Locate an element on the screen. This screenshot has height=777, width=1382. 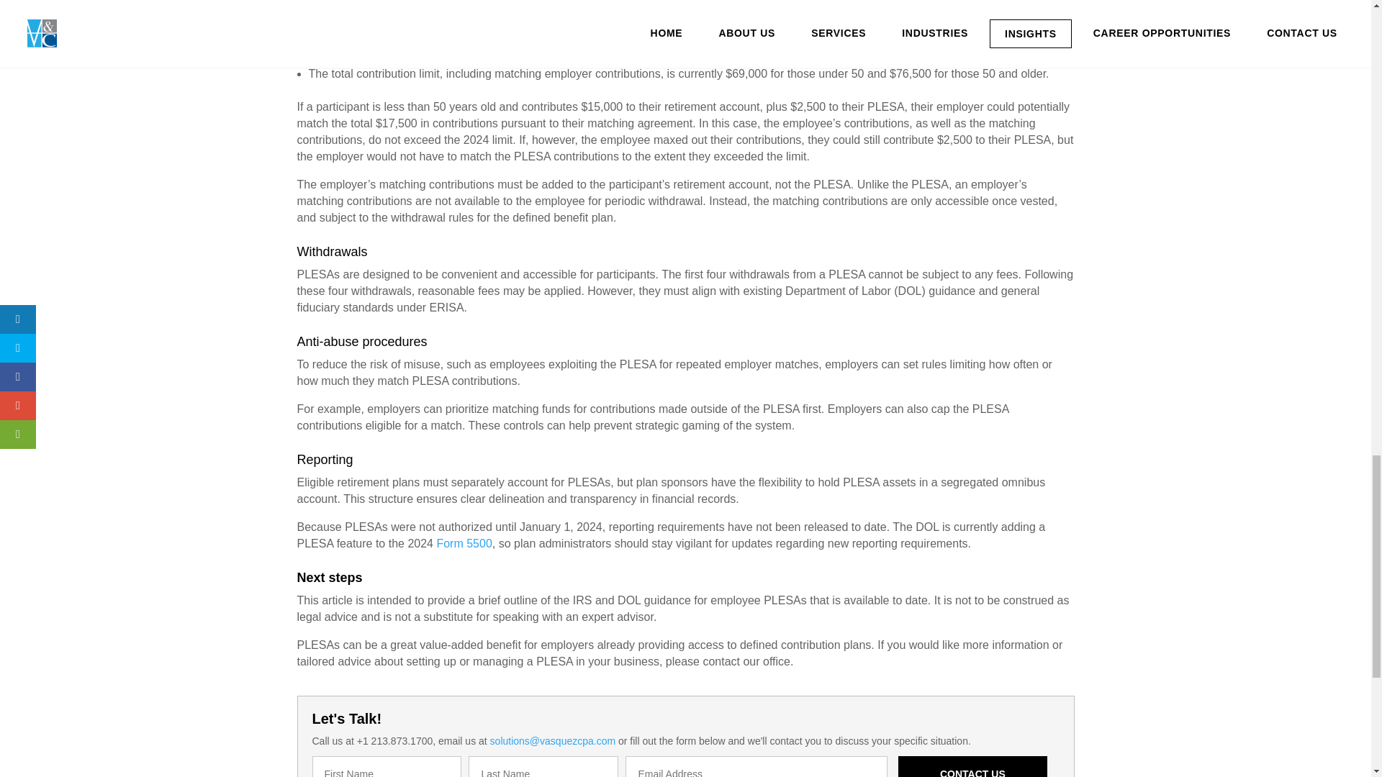
Form 5500 is located at coordinates (464, 543).